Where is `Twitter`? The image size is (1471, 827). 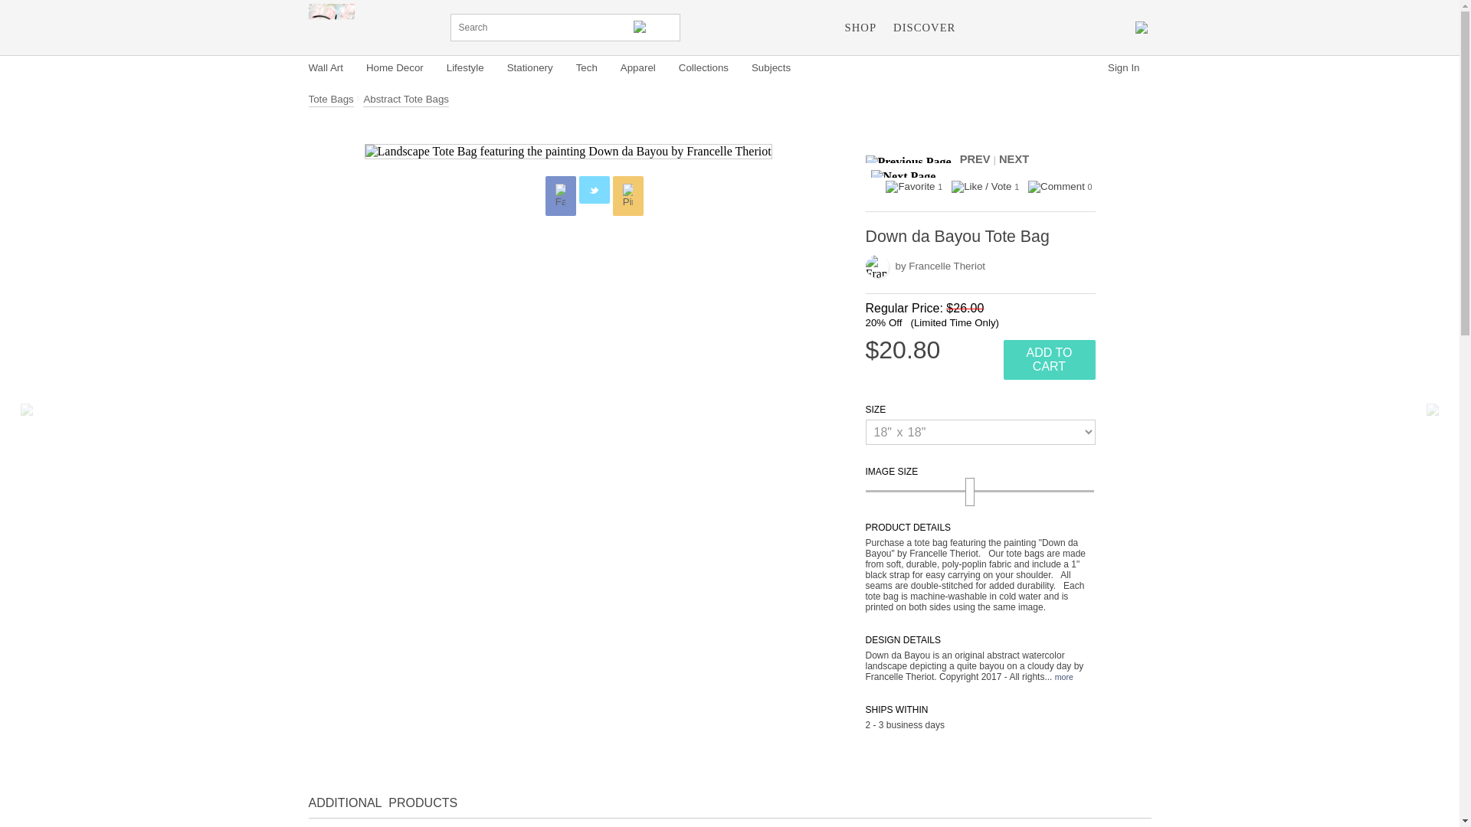 Twitter is located at coordinates (595, 190).